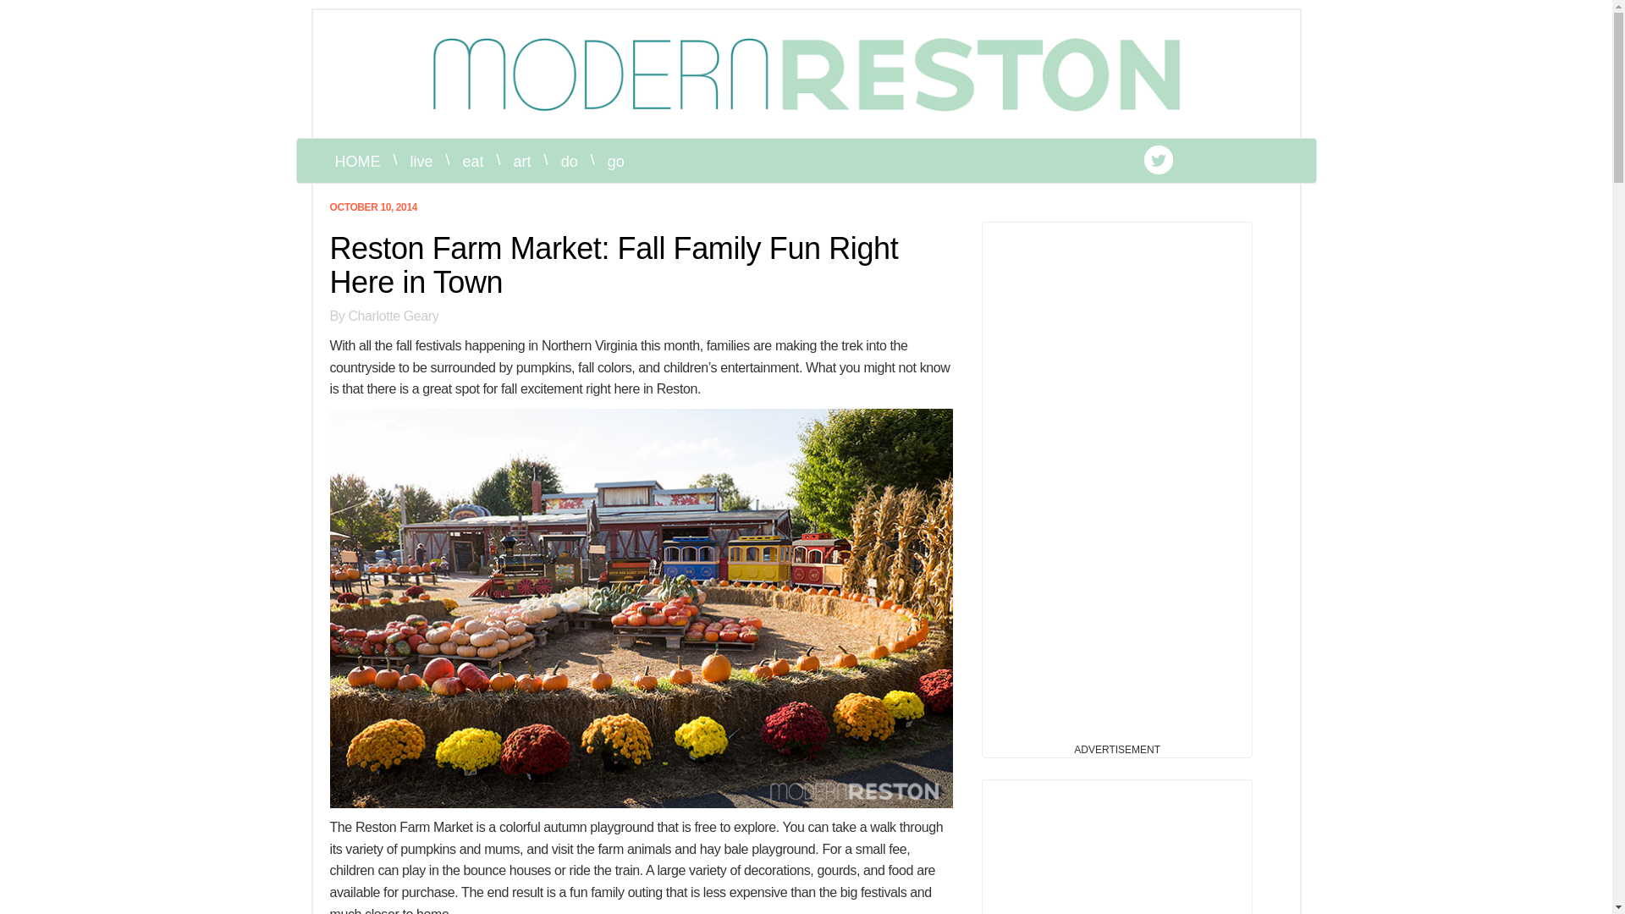  What do you see at coordinates (421, 162) in the screenshot?
I see `live` at bounding box center [421, 162].